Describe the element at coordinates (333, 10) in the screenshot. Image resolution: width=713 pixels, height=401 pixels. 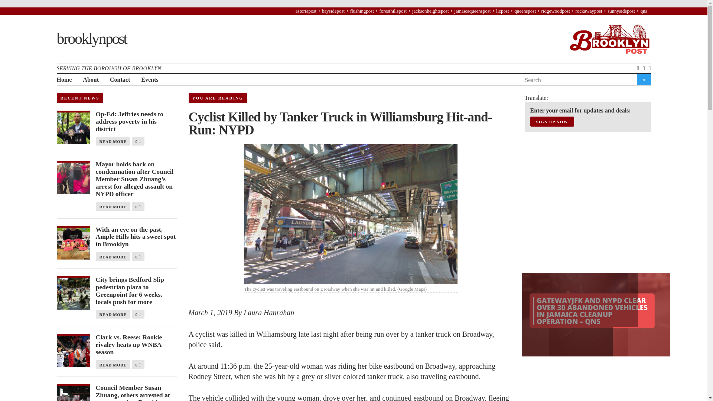
I see `baysidepost` at that location.